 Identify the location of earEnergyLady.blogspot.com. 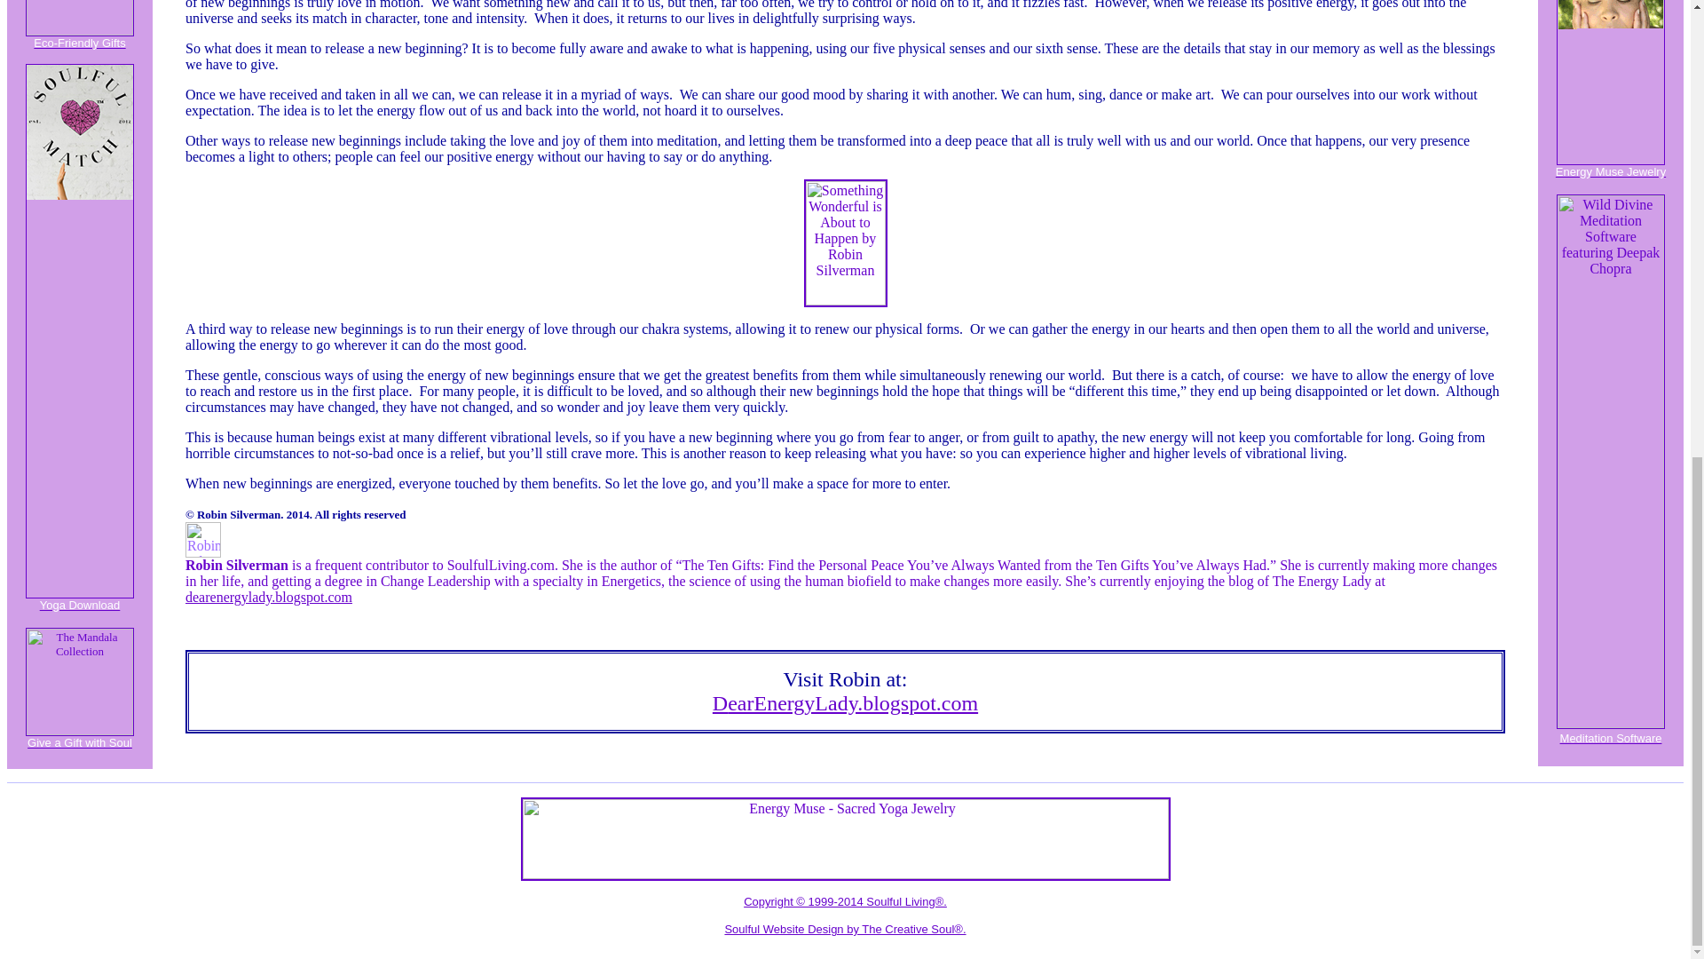
(852, 702).